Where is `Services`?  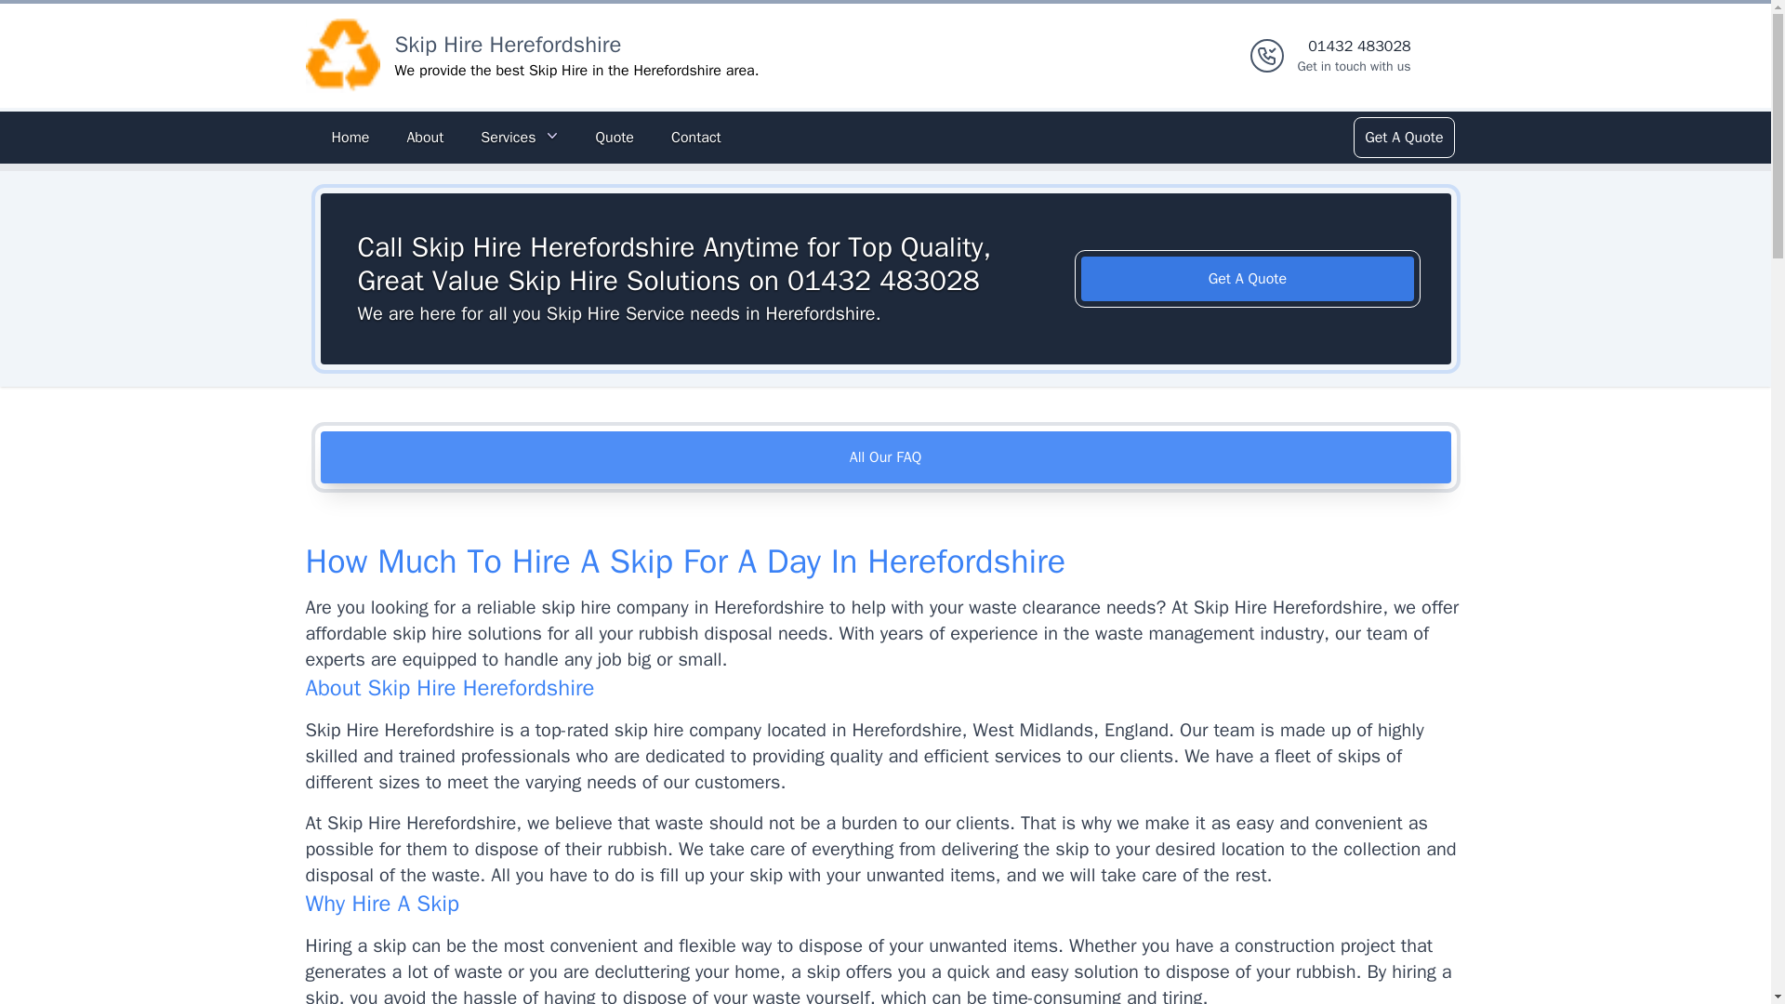
Services is located at coordinates (1354, 56).